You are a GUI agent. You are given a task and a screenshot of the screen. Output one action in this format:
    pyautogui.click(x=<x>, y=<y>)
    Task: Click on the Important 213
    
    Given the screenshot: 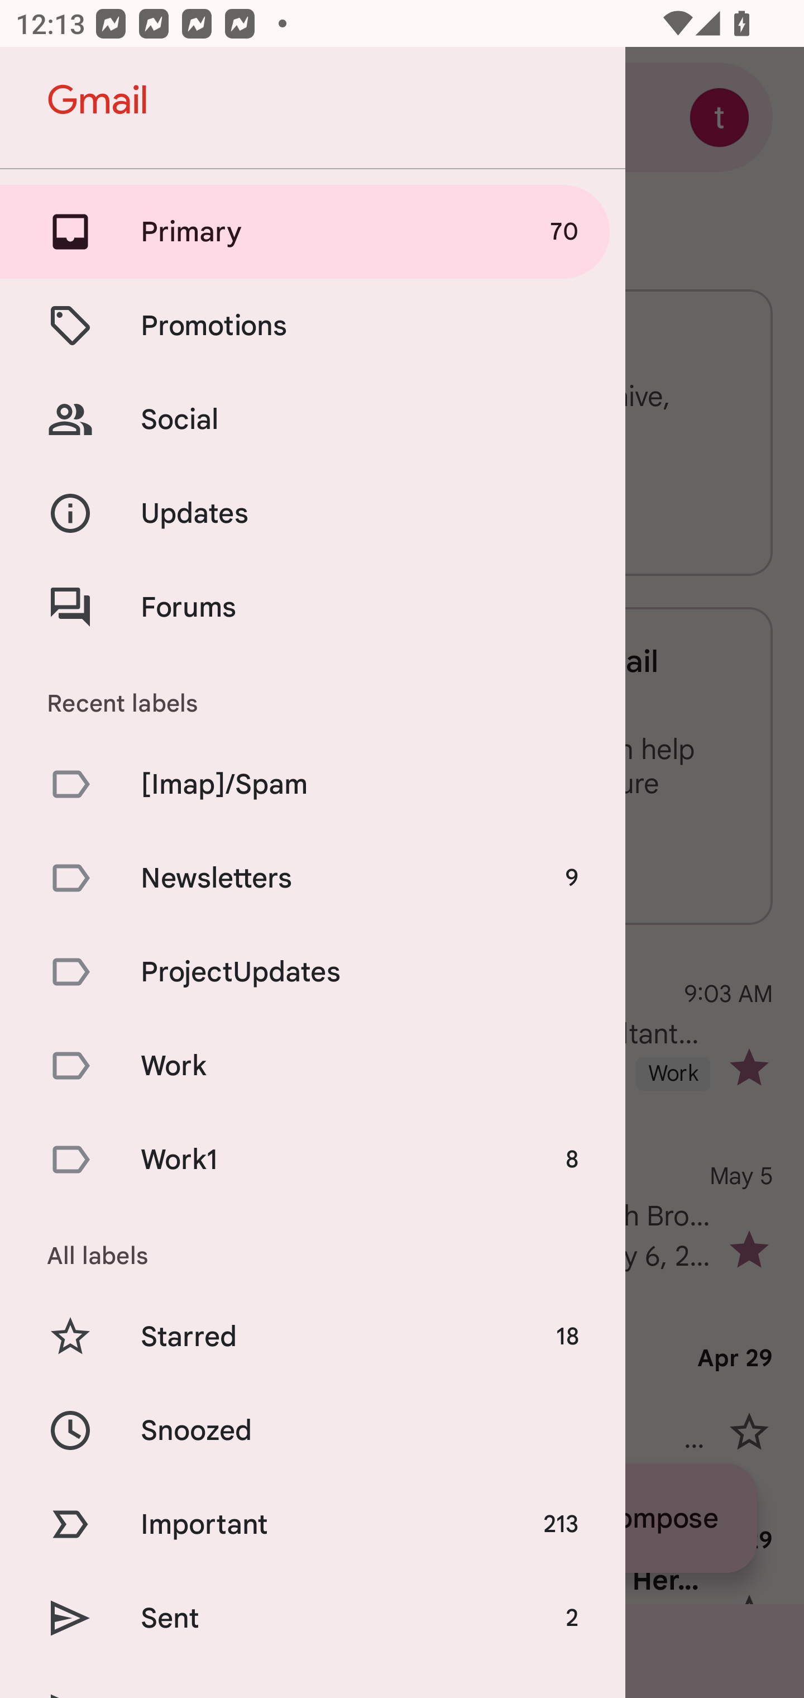 What is the action you would take?
    pyautogui.click(x=313, y=1524)
    